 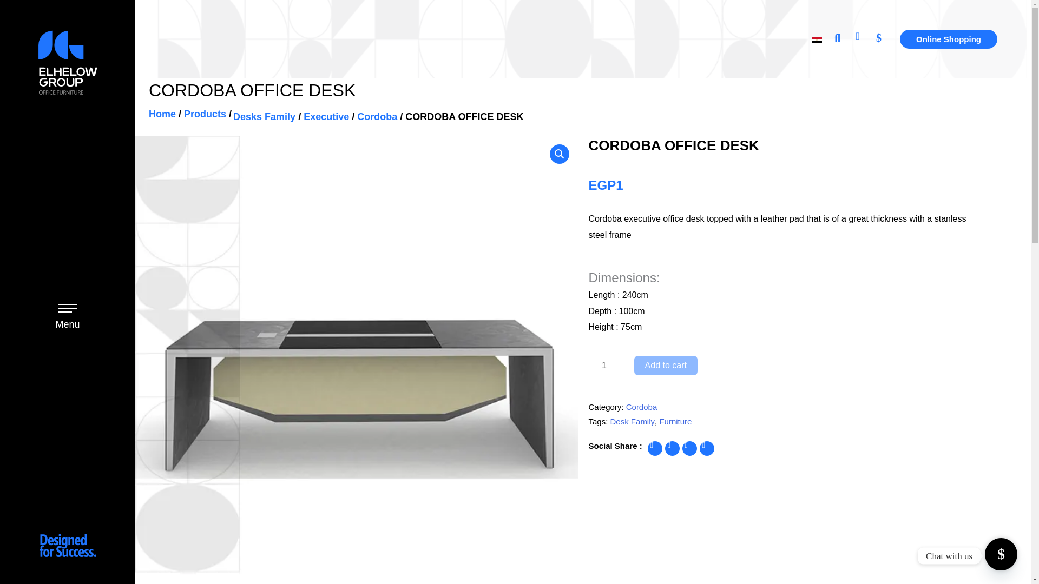 I want to click on Executive, so click(x=326, y=117).